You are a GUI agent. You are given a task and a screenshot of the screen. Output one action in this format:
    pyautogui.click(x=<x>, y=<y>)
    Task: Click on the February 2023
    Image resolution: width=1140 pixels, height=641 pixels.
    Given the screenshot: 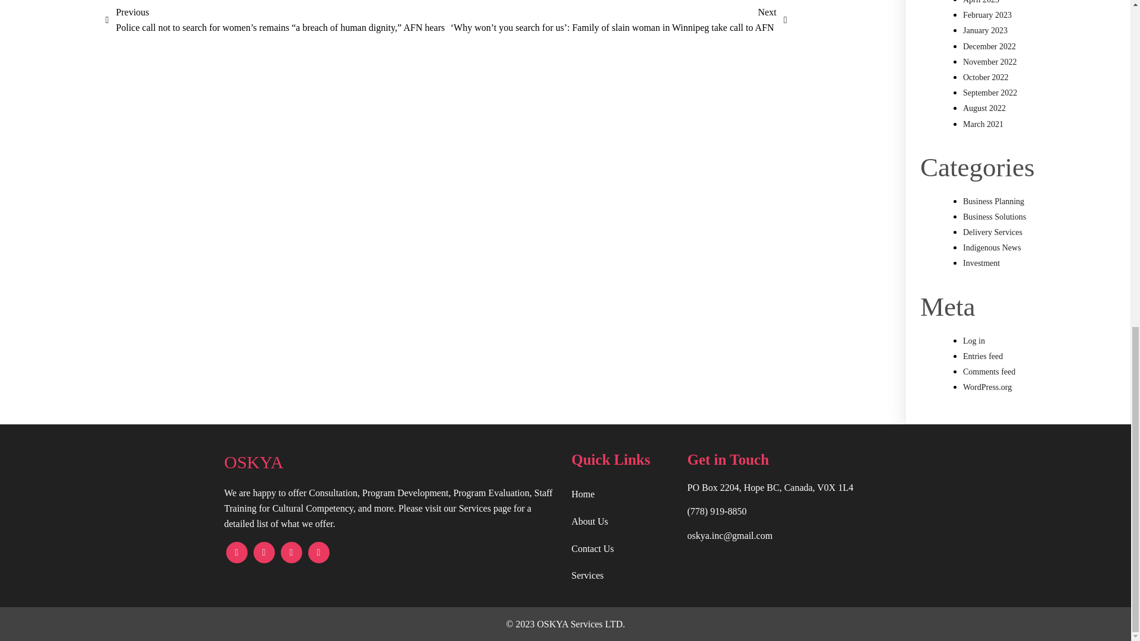 What is the action you would take?
    pyautogui.click(x=987, y=15)
    